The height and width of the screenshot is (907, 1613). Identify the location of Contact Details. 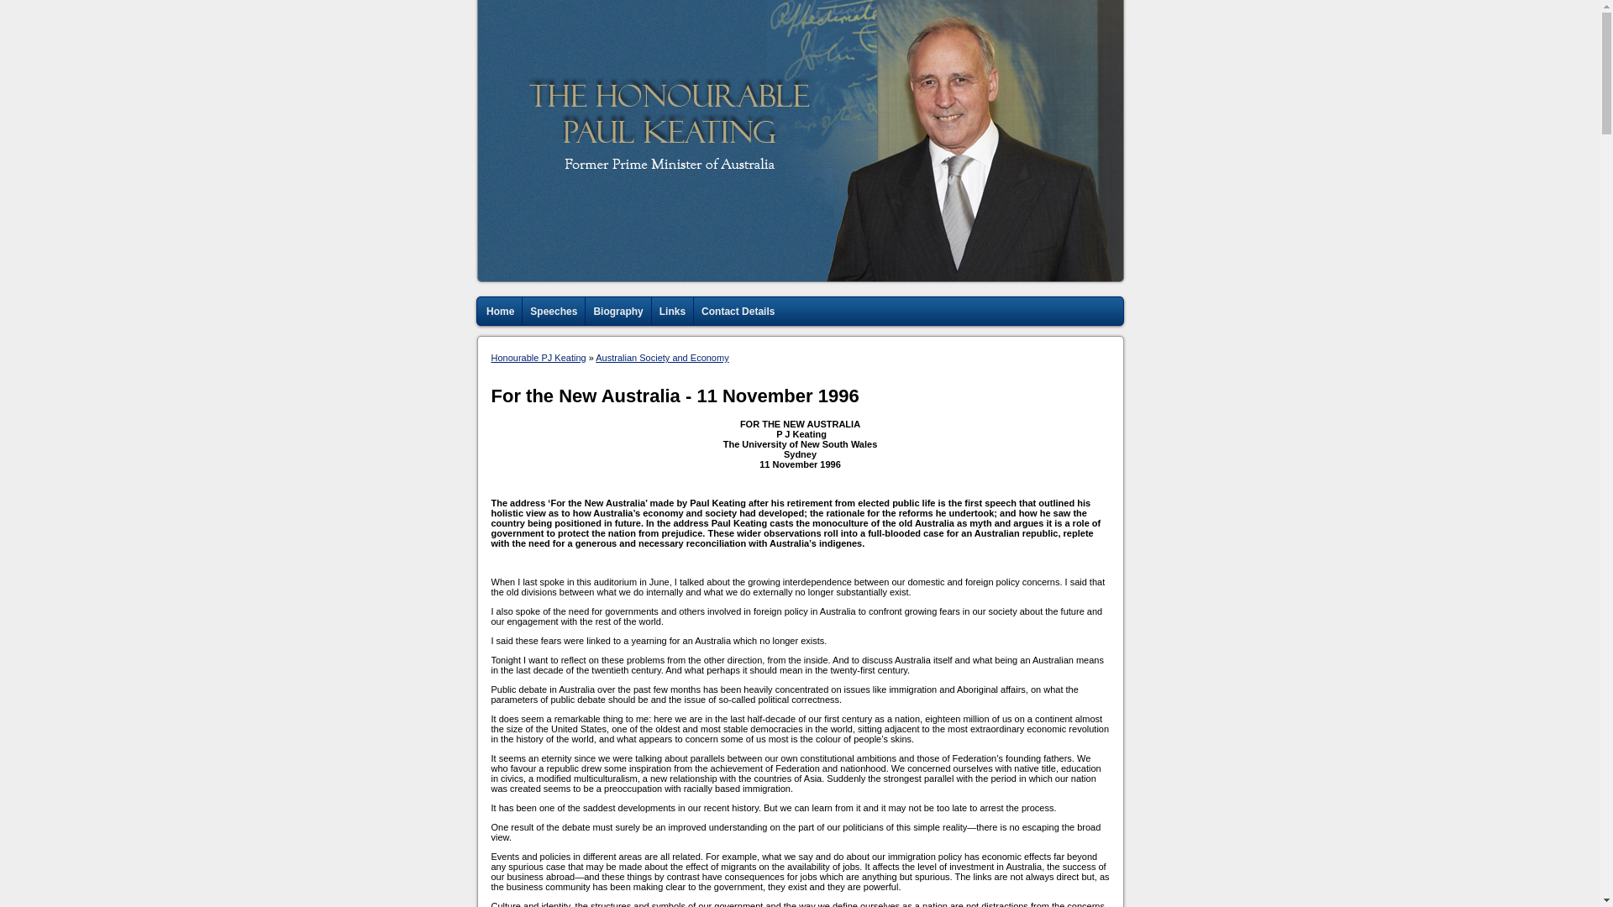
(738, 311).